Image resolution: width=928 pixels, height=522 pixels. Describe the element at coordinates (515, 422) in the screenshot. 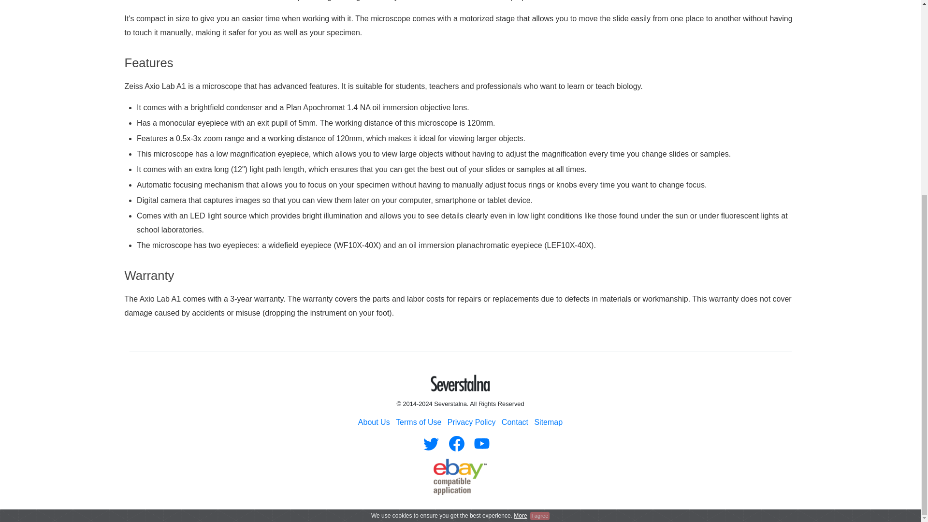

I see `Contact` at that location.